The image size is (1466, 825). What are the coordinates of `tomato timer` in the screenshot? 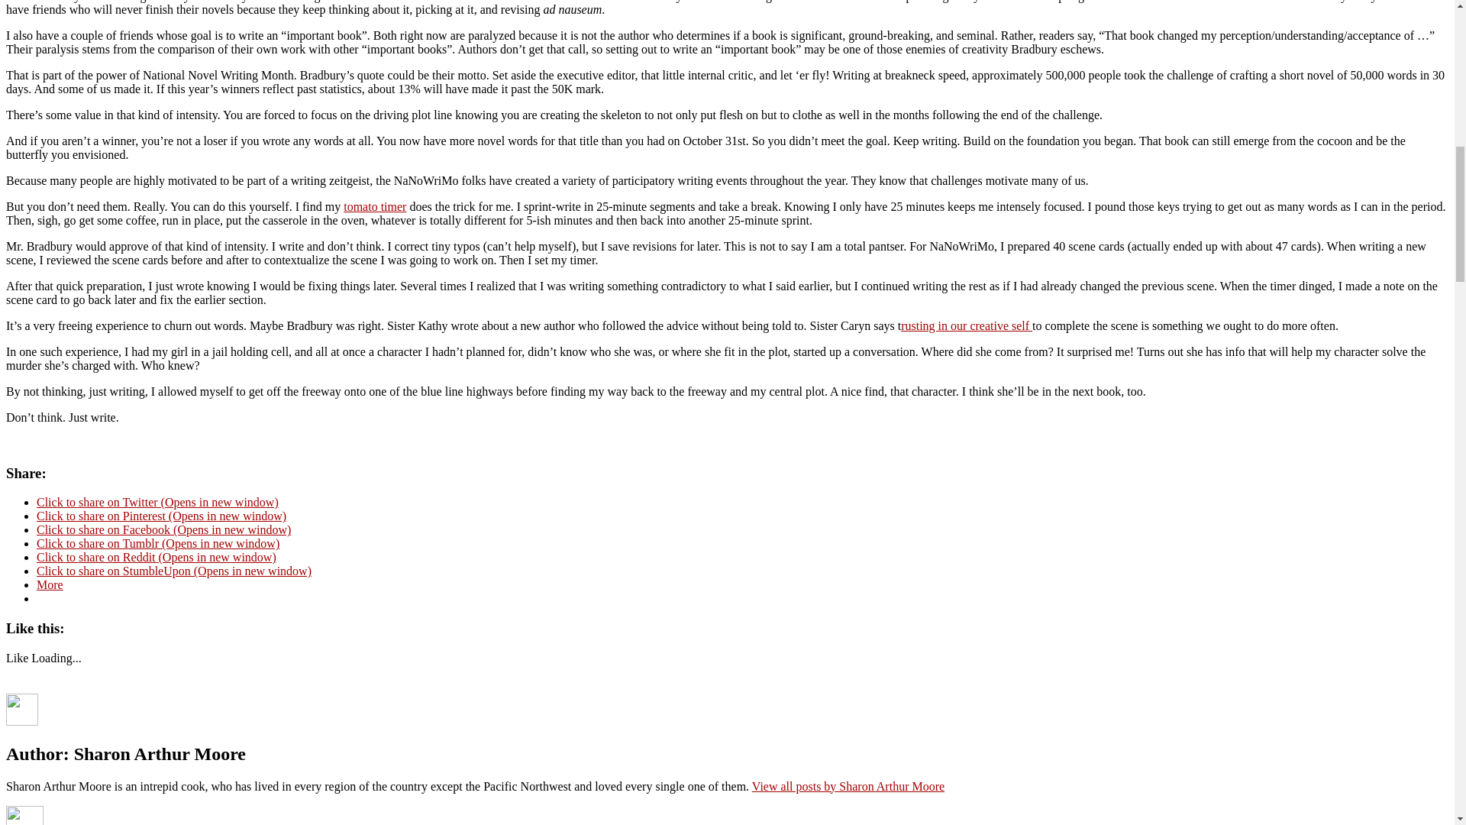 It's located at (374, 206).